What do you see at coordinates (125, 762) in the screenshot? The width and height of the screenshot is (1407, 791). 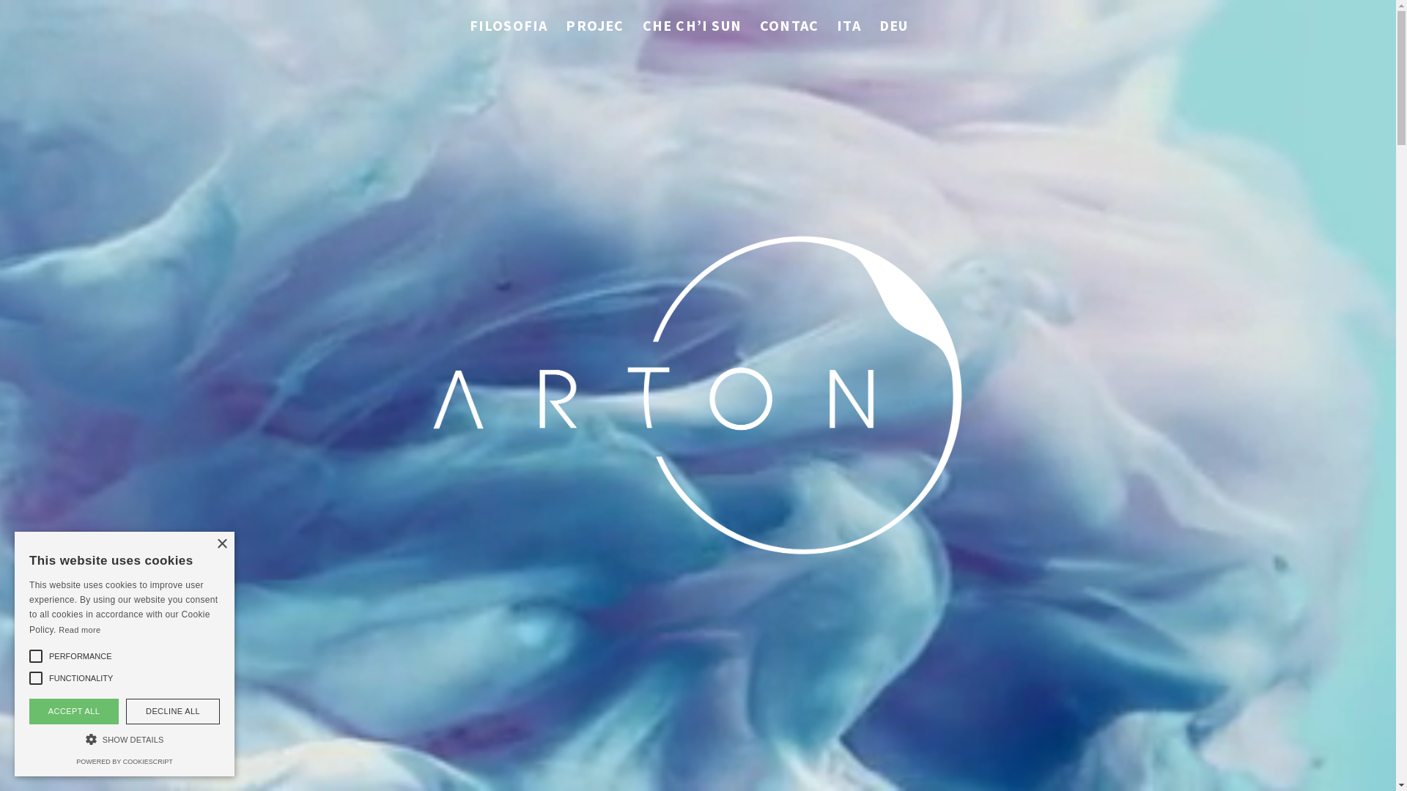 I see `POWERED BY COOKIESCRIPT` at bounding box center [125, 762].